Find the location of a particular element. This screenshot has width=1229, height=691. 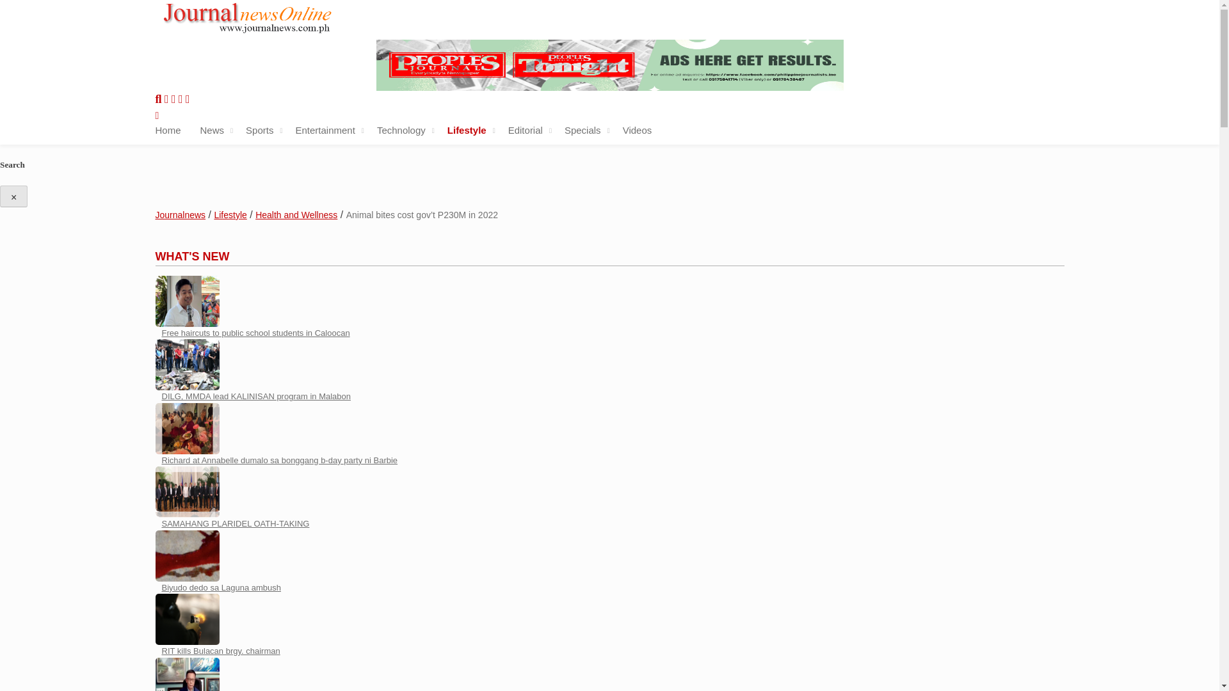

Entertainment is located at coordinates (325, 131).